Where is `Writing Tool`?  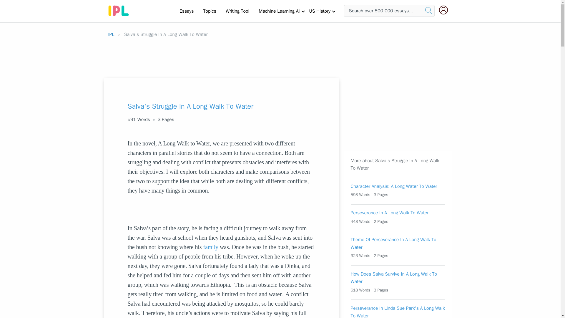
Writing Tool is located at coordinates (237, 11).